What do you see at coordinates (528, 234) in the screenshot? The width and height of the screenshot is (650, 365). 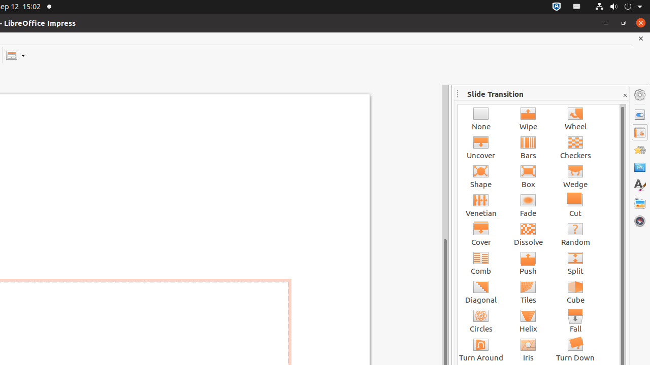 I see `Dissolve` at bounding box center [528, 234].